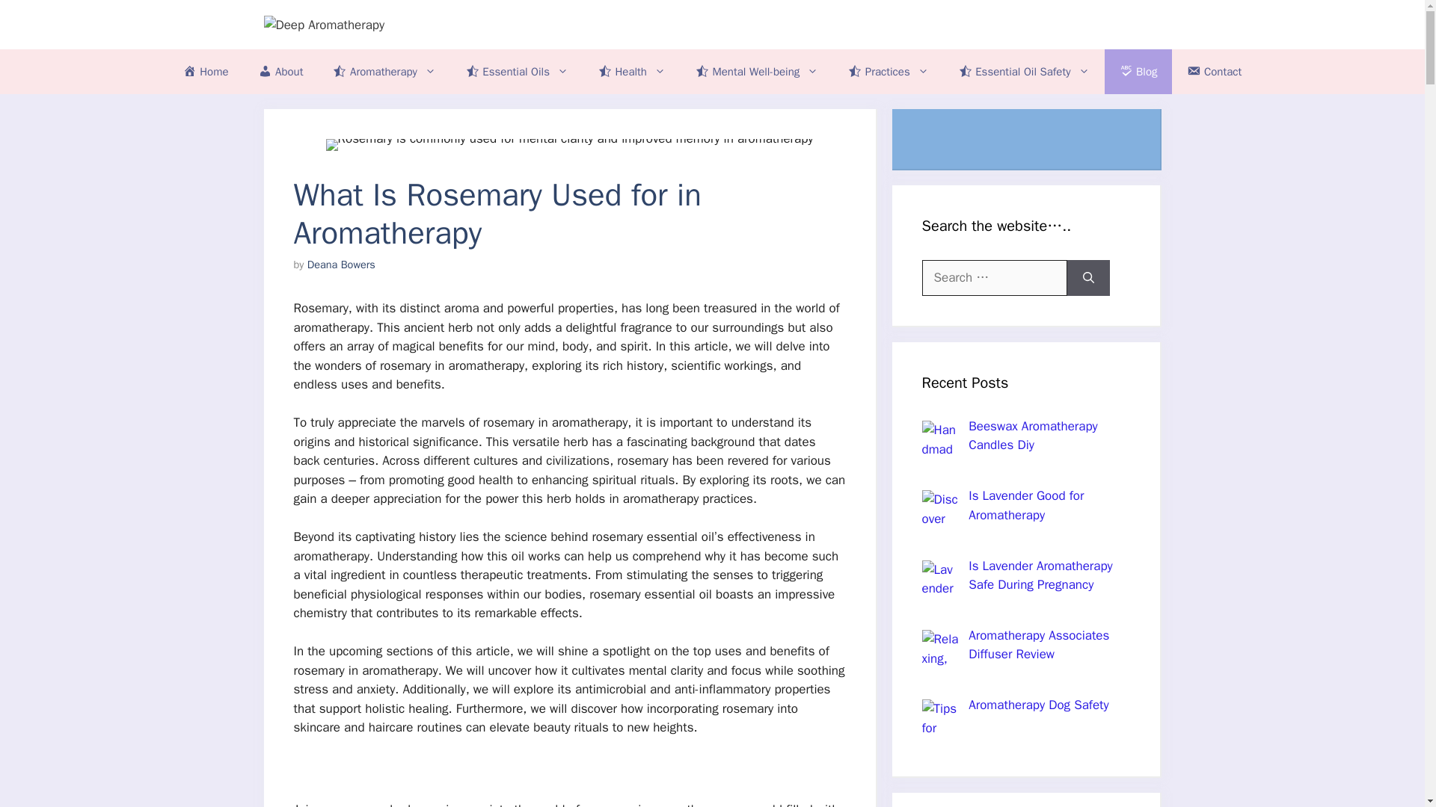 The height and width of the screenshot is (807, 1436). I want to click on What Is Rosemary Used for in Aromatherapy 1, so click(570, 144).